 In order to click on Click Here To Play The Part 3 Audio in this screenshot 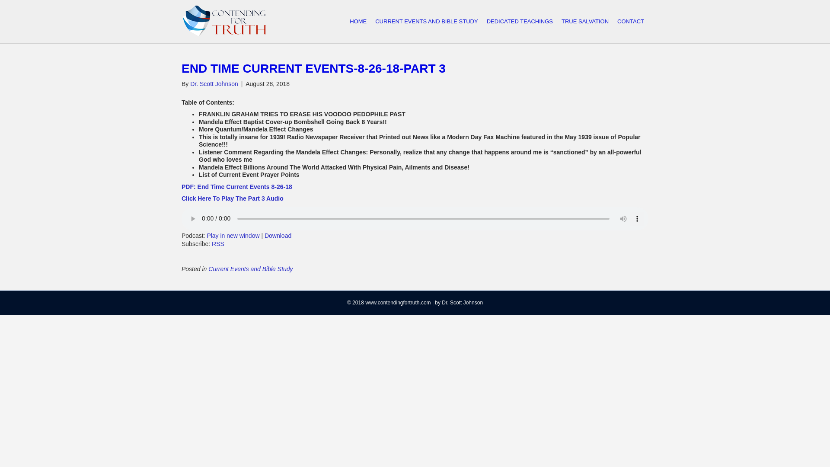, I will do `click(233, 198)`.